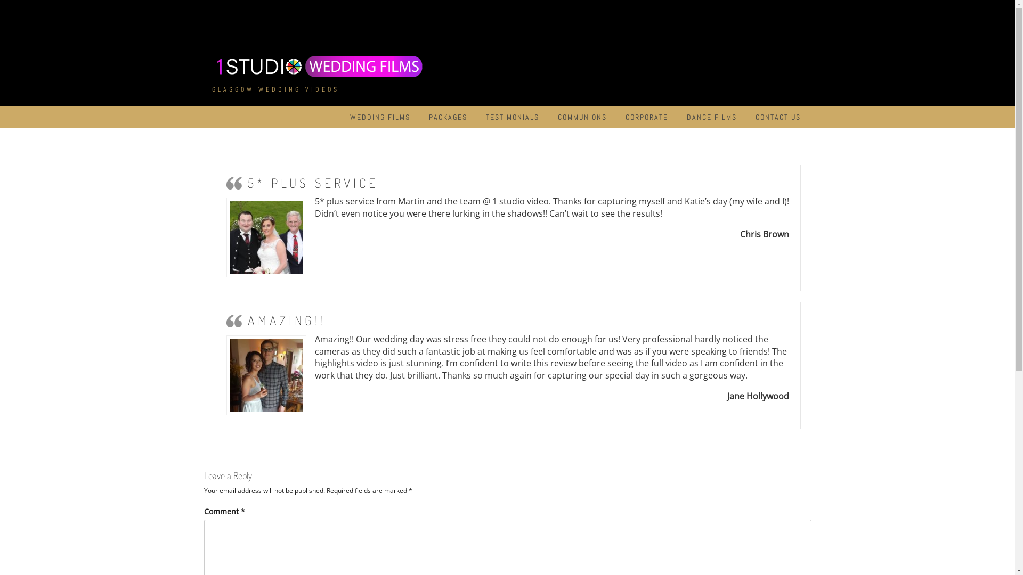 The image size is (1023, 575). Describe the element at coordinates (778, 117) in the screenshot. I see `CONTACT US` at that location.